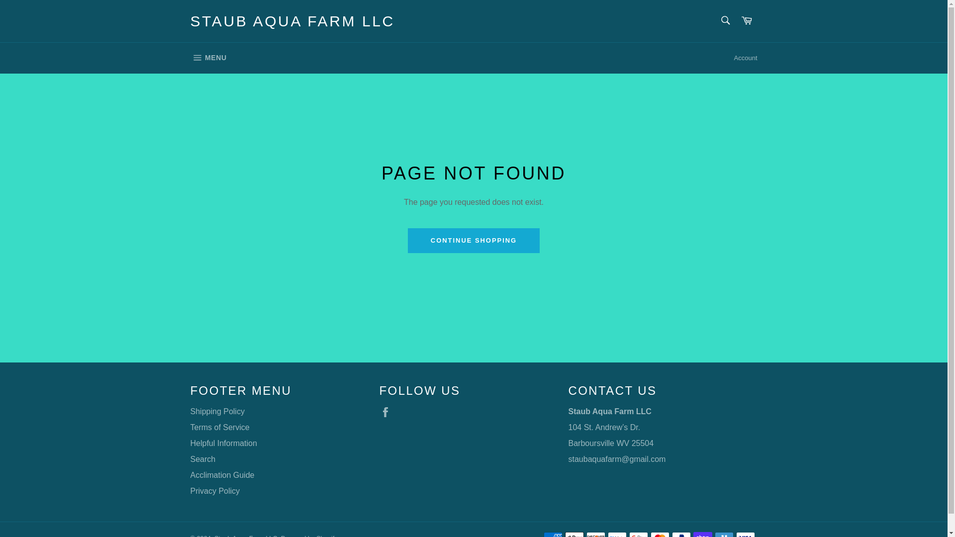  I want to click on Account, so click(746, 58).